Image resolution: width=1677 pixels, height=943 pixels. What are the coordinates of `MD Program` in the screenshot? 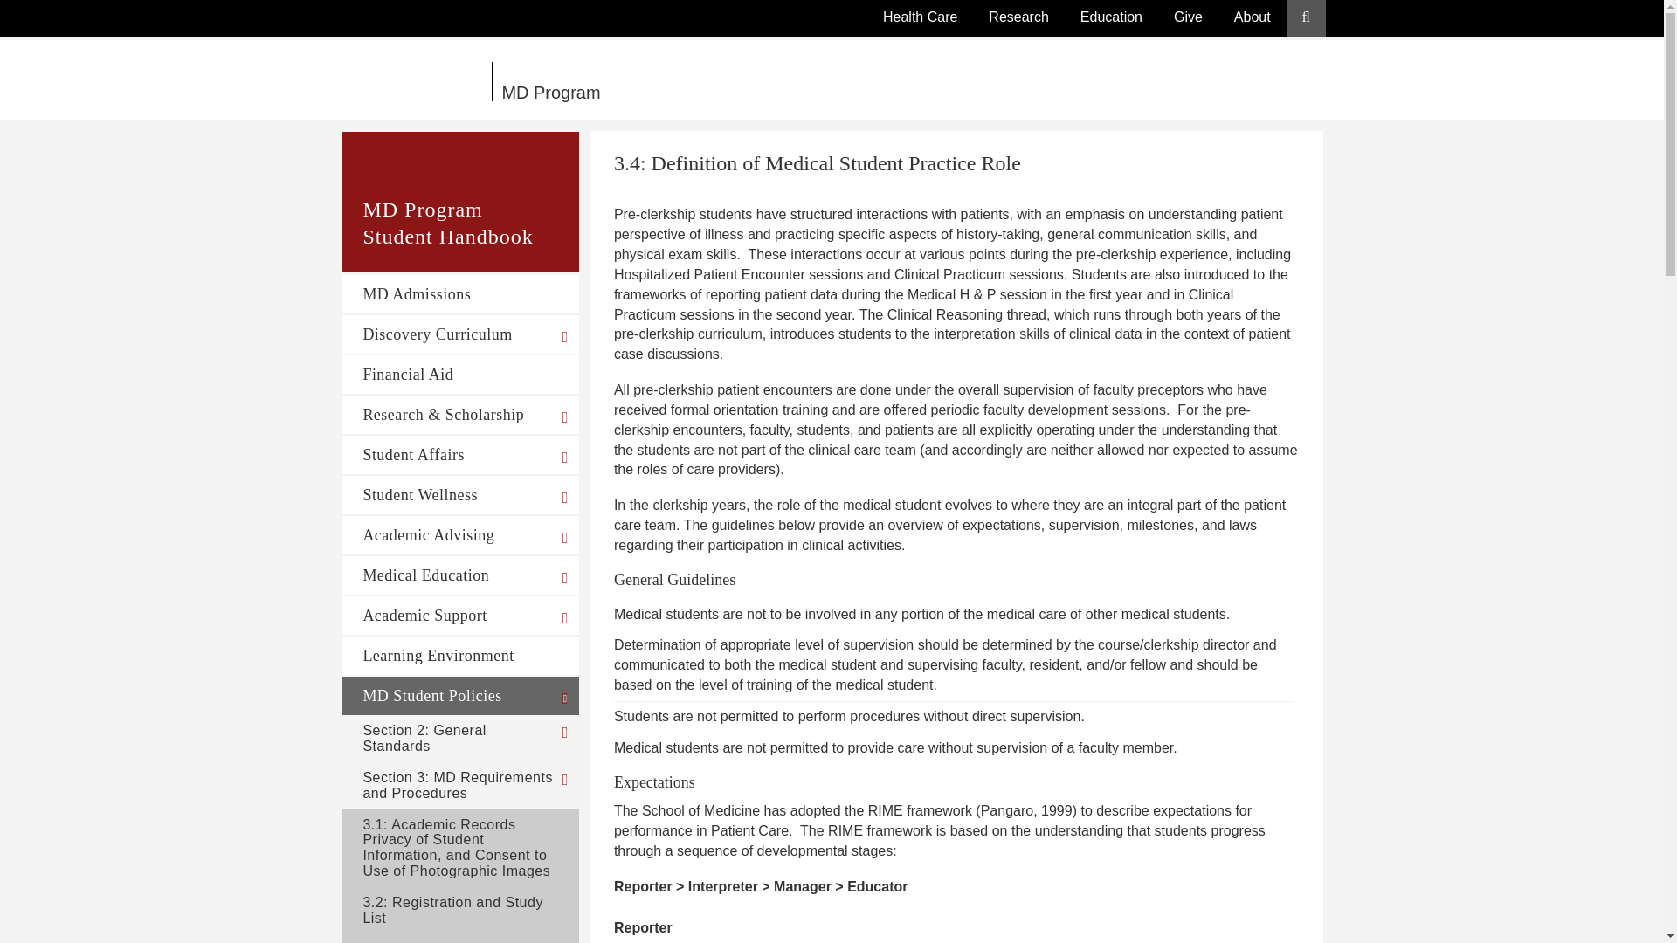 It's located at (709, 82).